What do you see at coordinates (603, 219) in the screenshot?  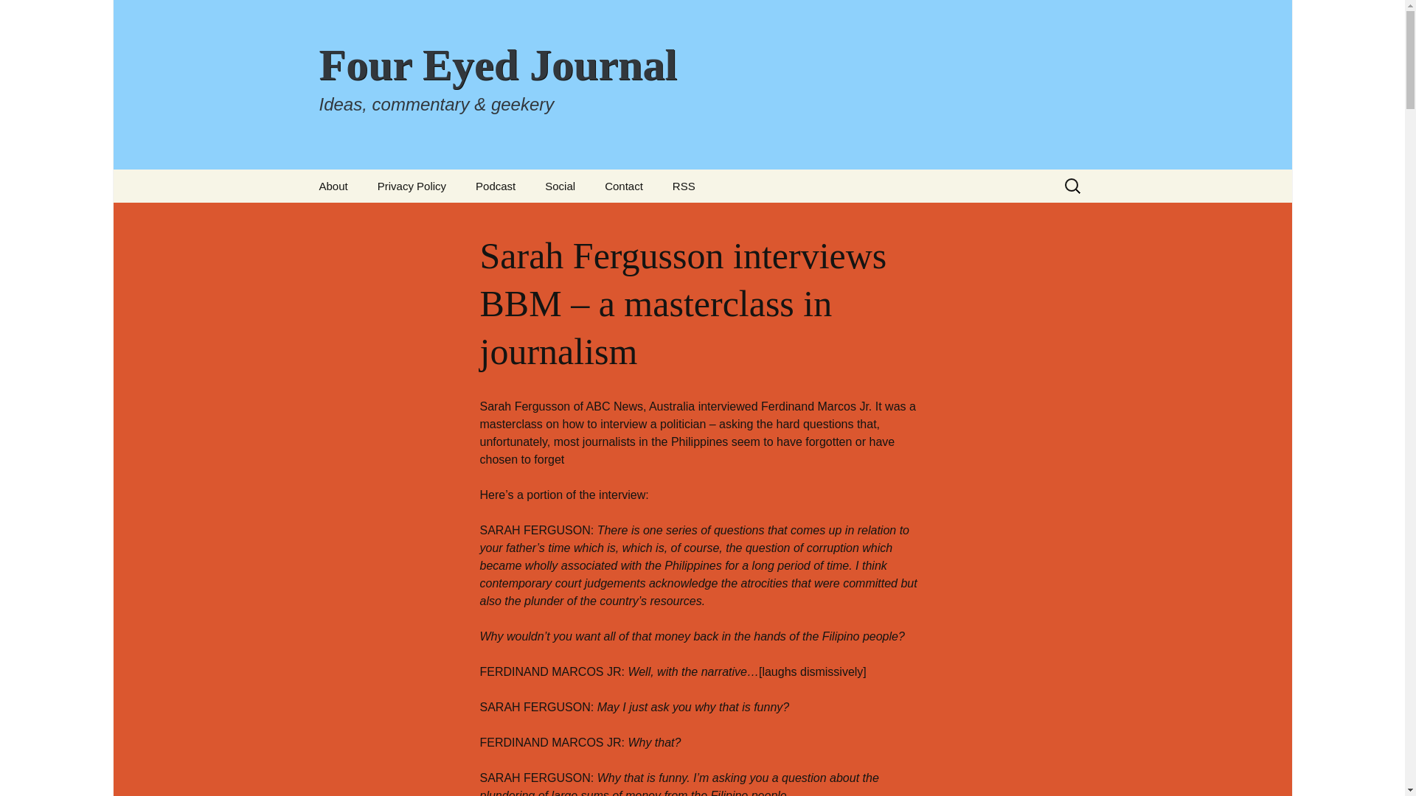 I see `Post` at bounding box center [603, 219].